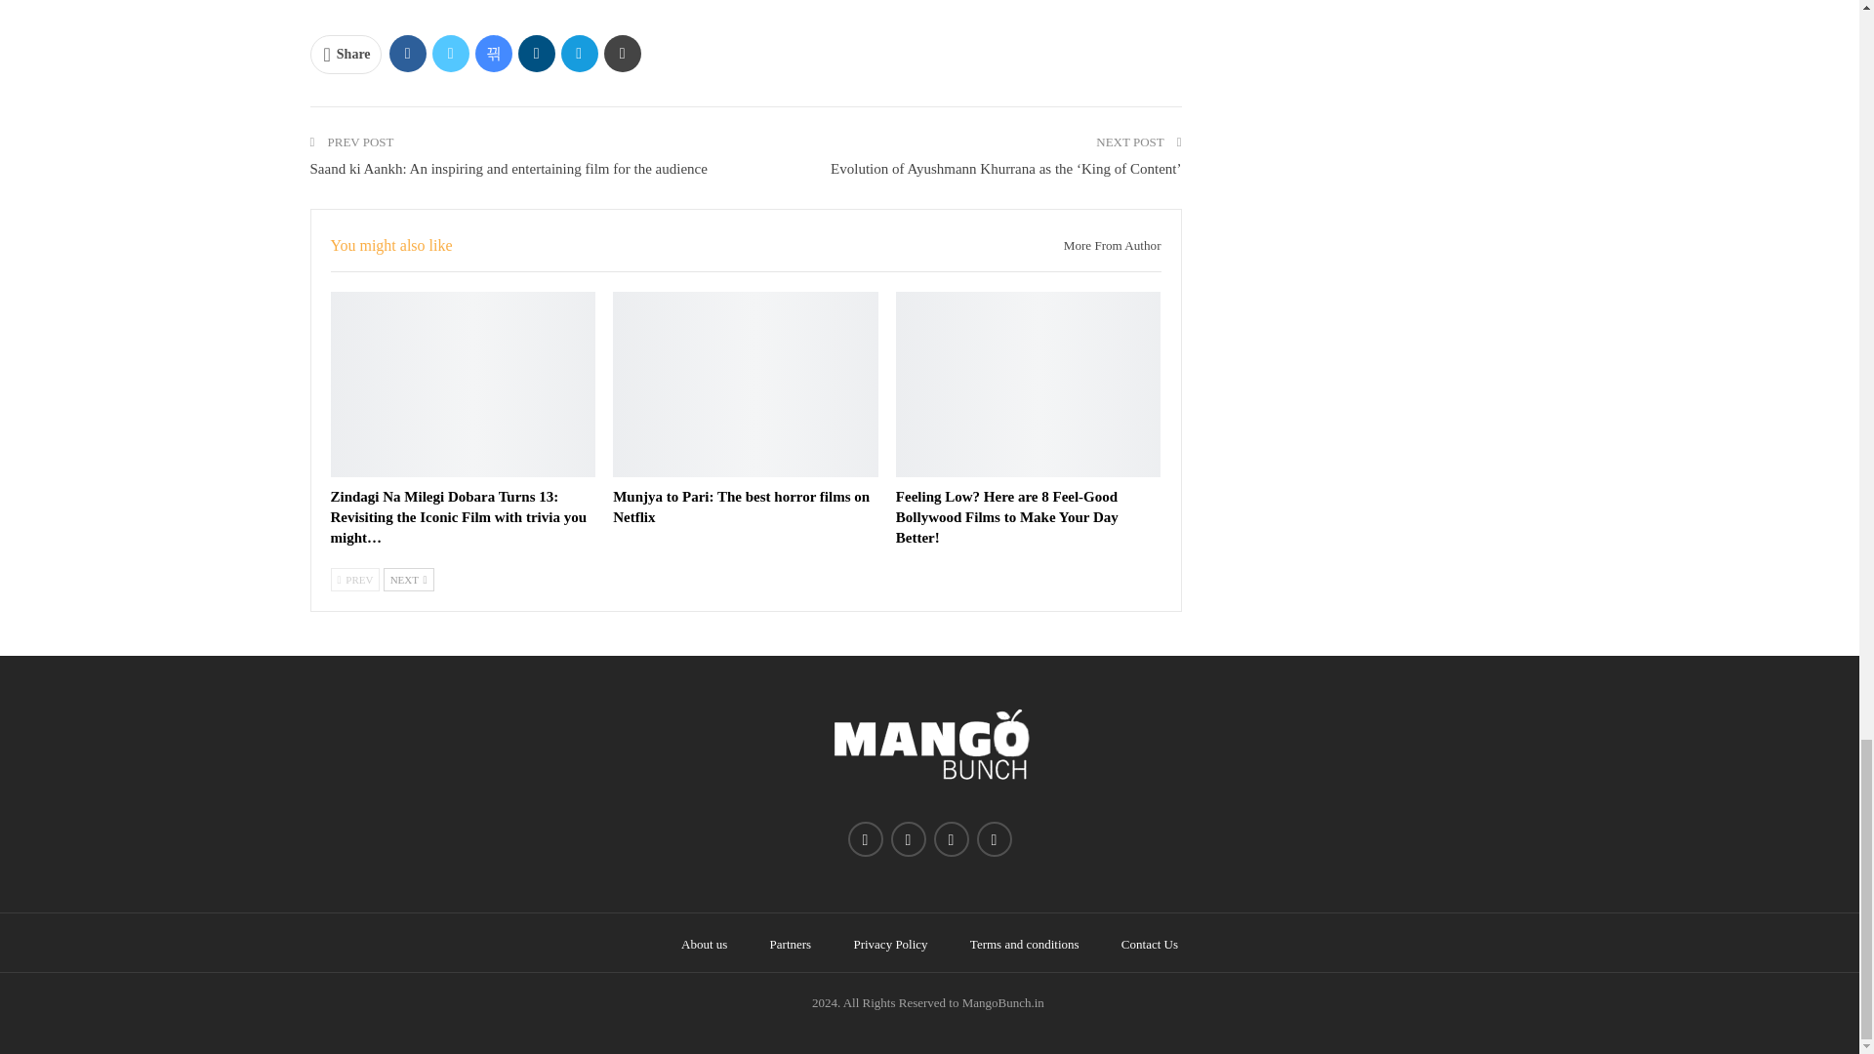  Describe the element at coordinates (409, 580) in the screenshot. I see `Next` at that location.